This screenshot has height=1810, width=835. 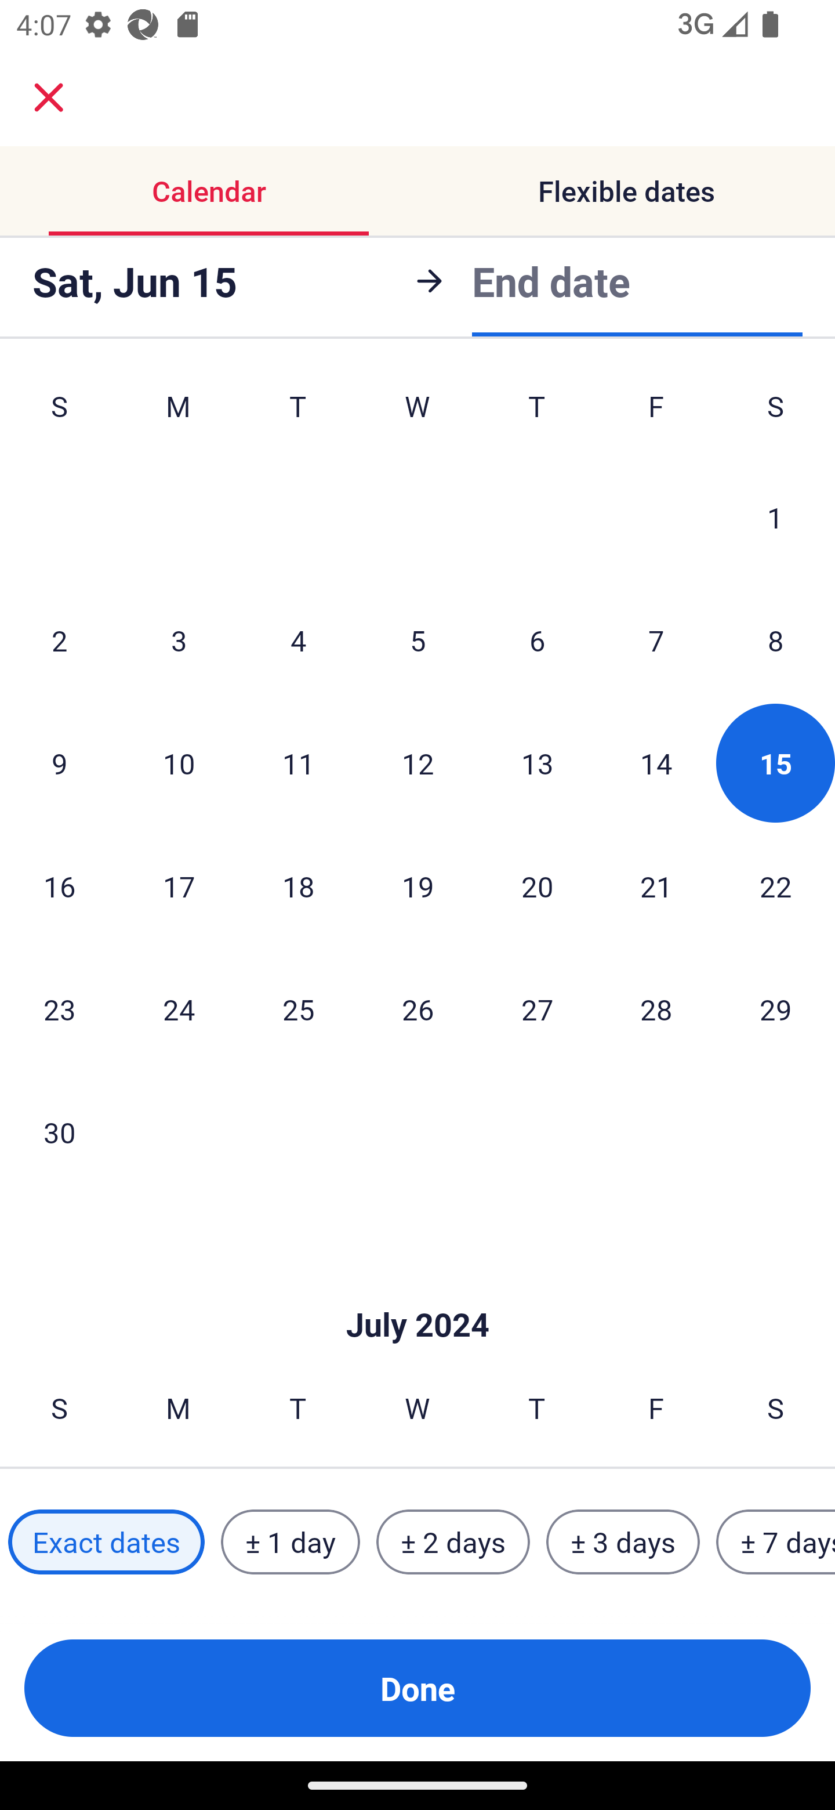 What do you see at coordinates (537, 1009) in the screenshot?
I see `27 Thursday, June 27, 2024` at bounding box center [537, 1009].